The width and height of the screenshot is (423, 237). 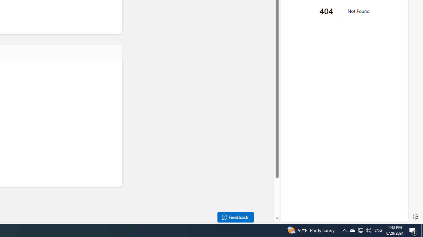 What do you see at coordinates (342, 22) in the screenshot?
I see `SERP,5405` at bounding box center [342, 22].